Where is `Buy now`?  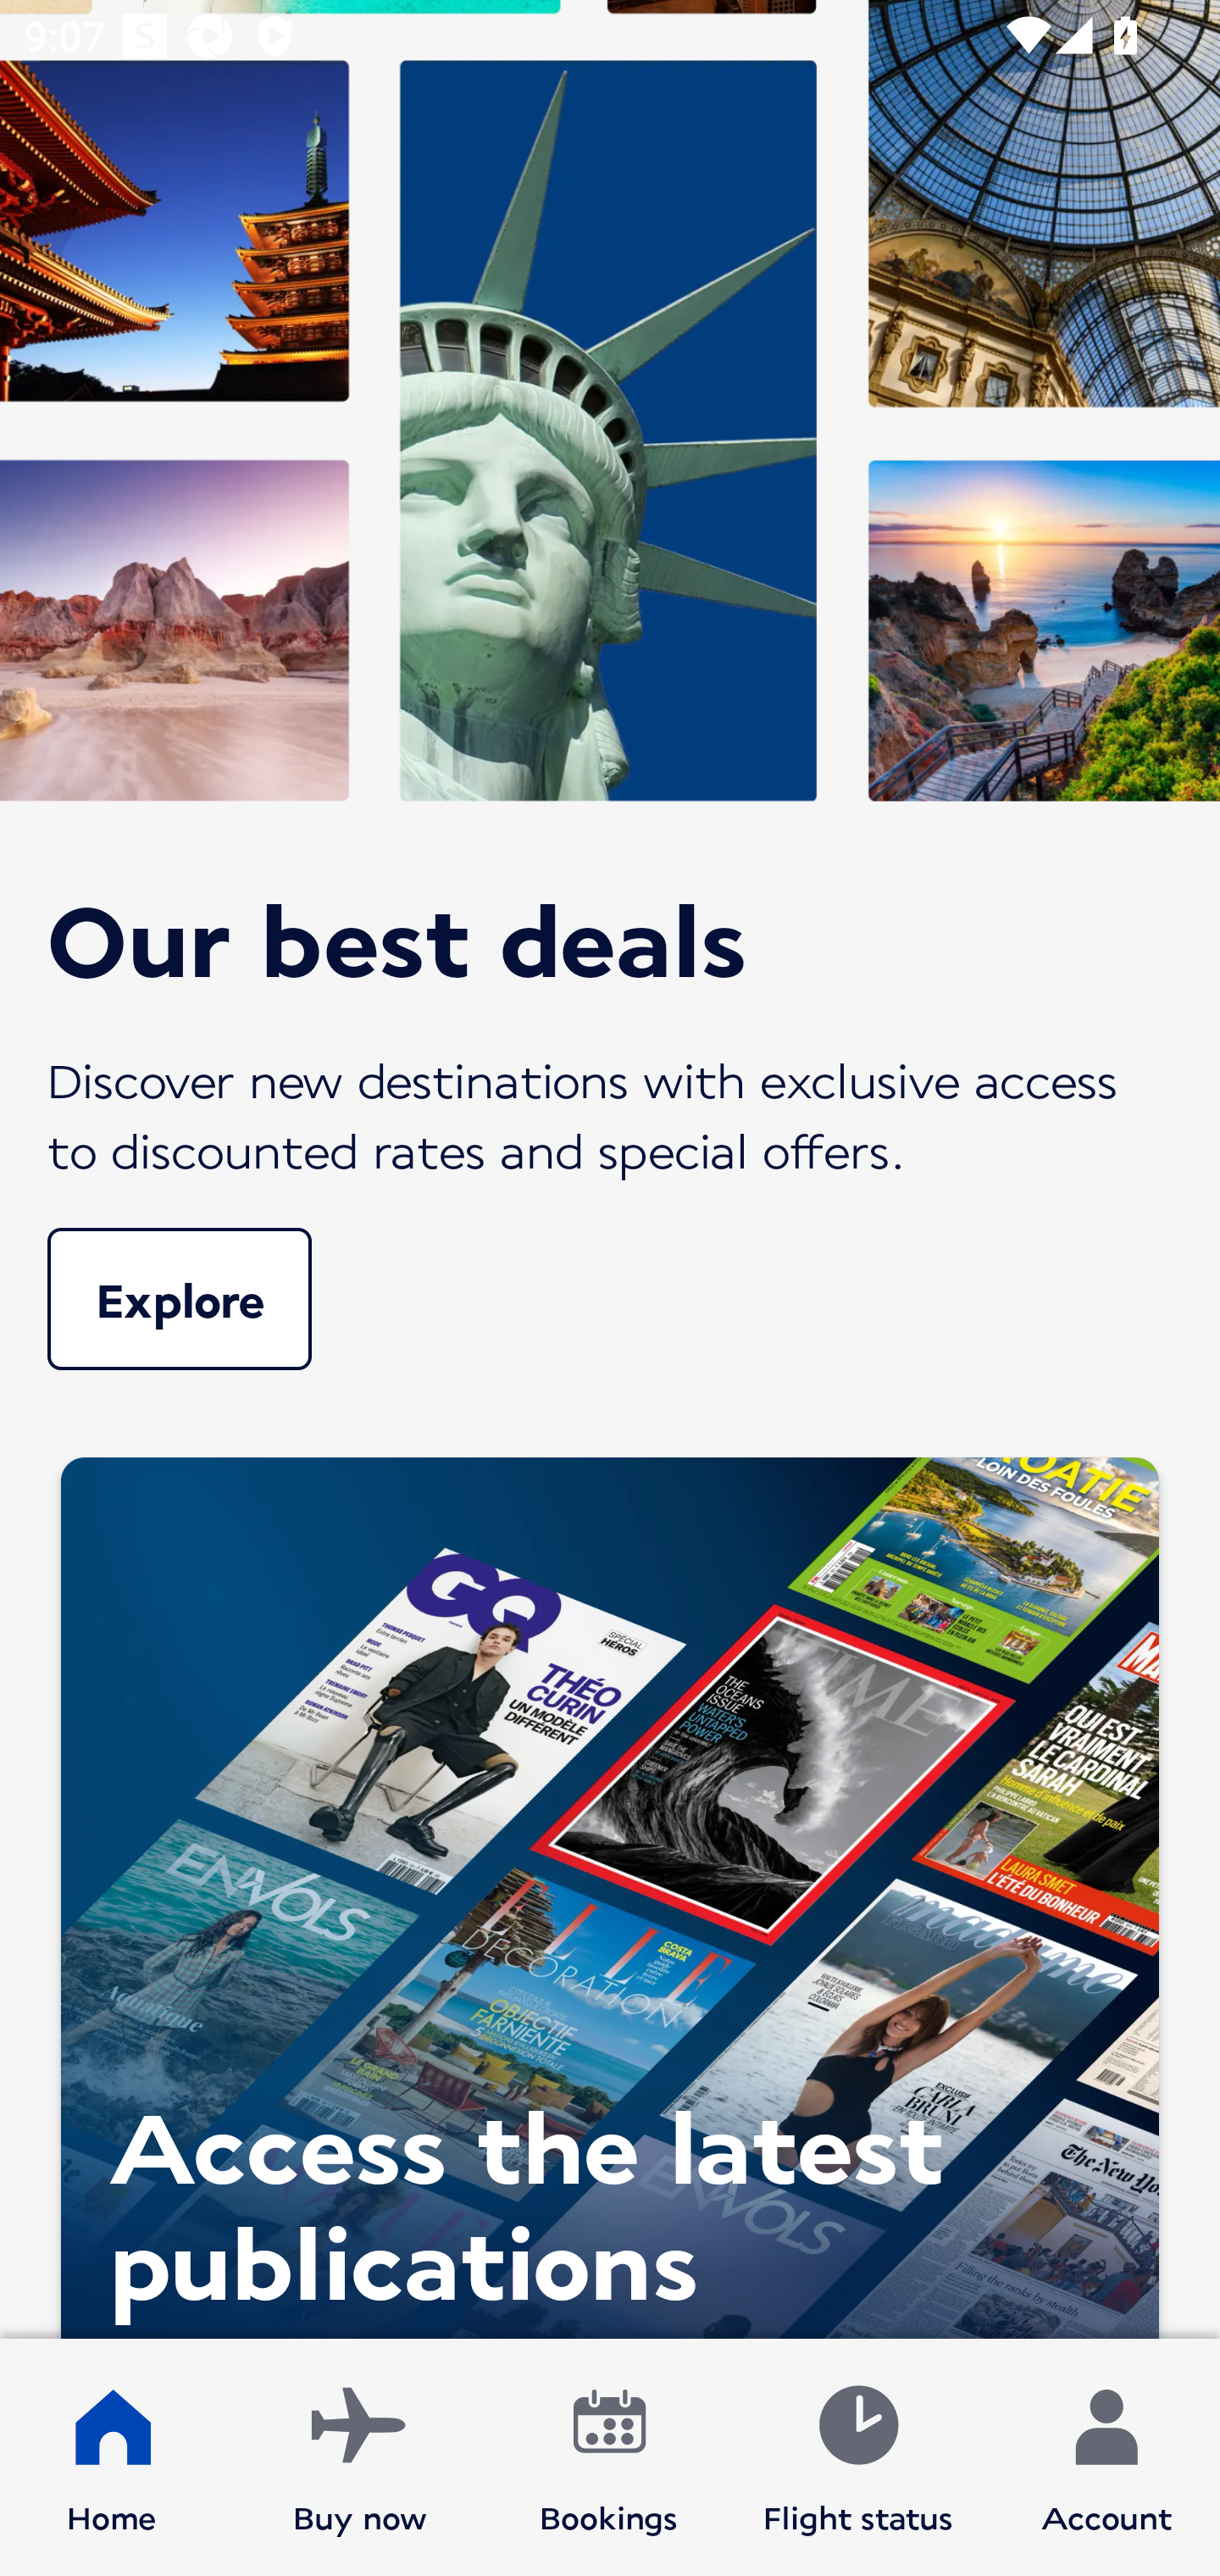
Buy now is located at coordinates (360, 2457).